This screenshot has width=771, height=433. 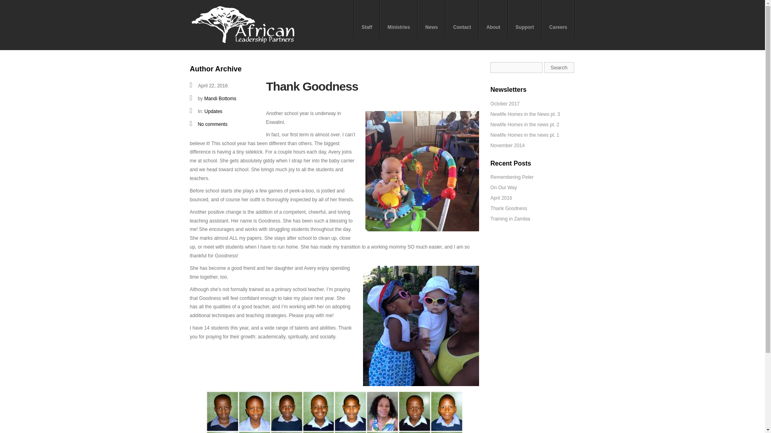 I want to click on Ministries, so click(x=399, y=18).